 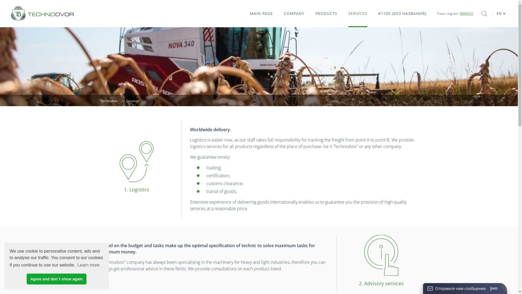 I want to click on COMPANY, so click(x=294, y=14).